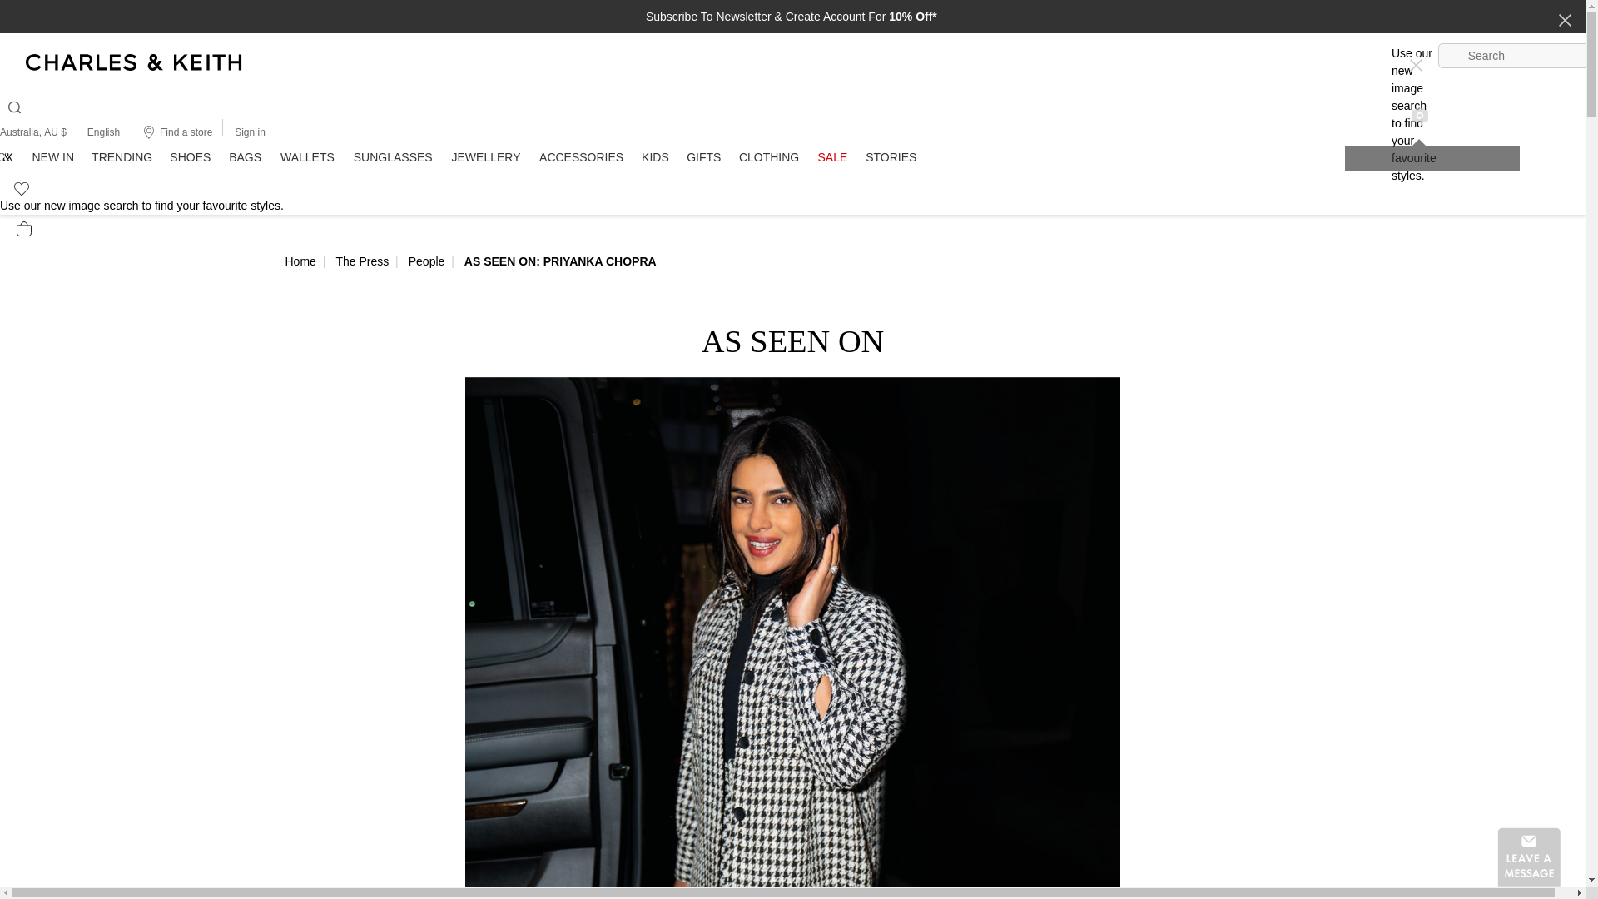  Describe the element at coordinates (306, 157) in the screenshot. I see `WALLETS` at that location.